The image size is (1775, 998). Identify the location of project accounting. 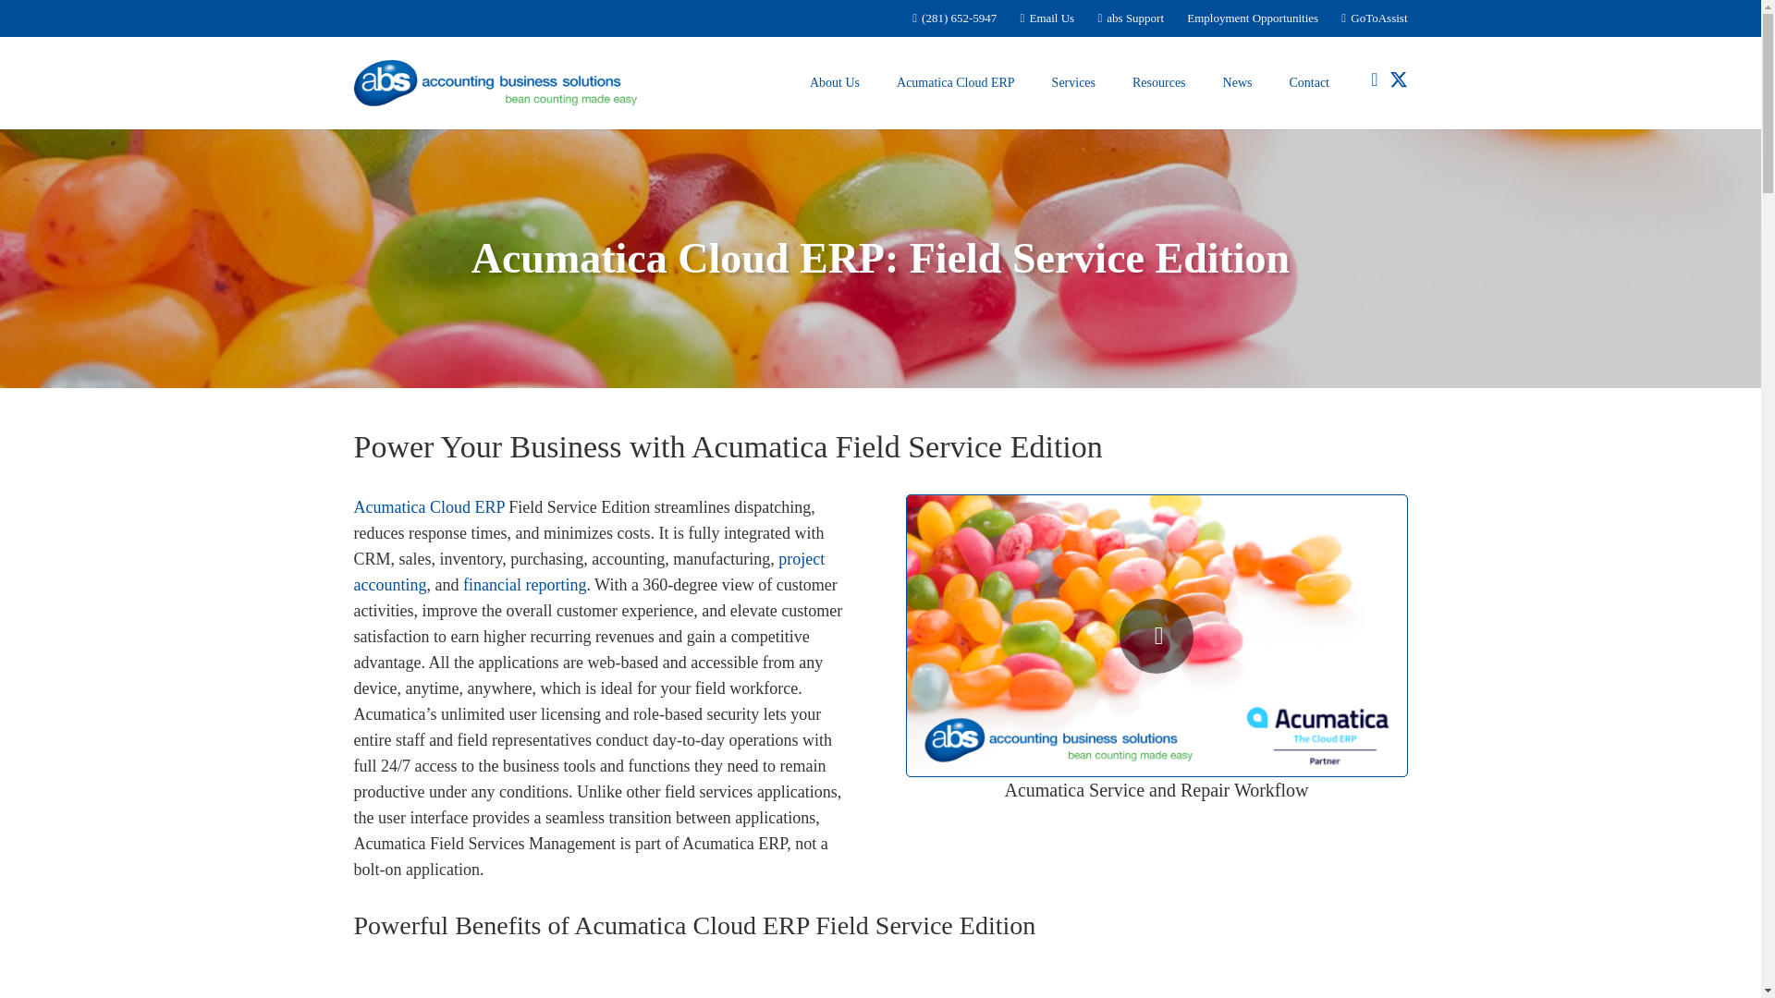
(589, 571).